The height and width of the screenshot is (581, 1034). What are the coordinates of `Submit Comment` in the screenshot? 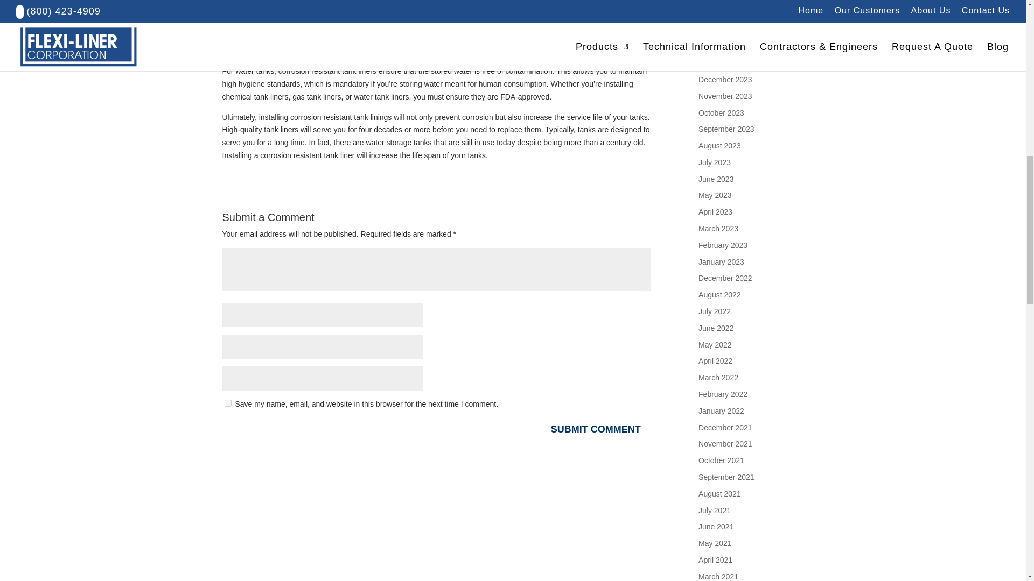 It's located at (596, 429).